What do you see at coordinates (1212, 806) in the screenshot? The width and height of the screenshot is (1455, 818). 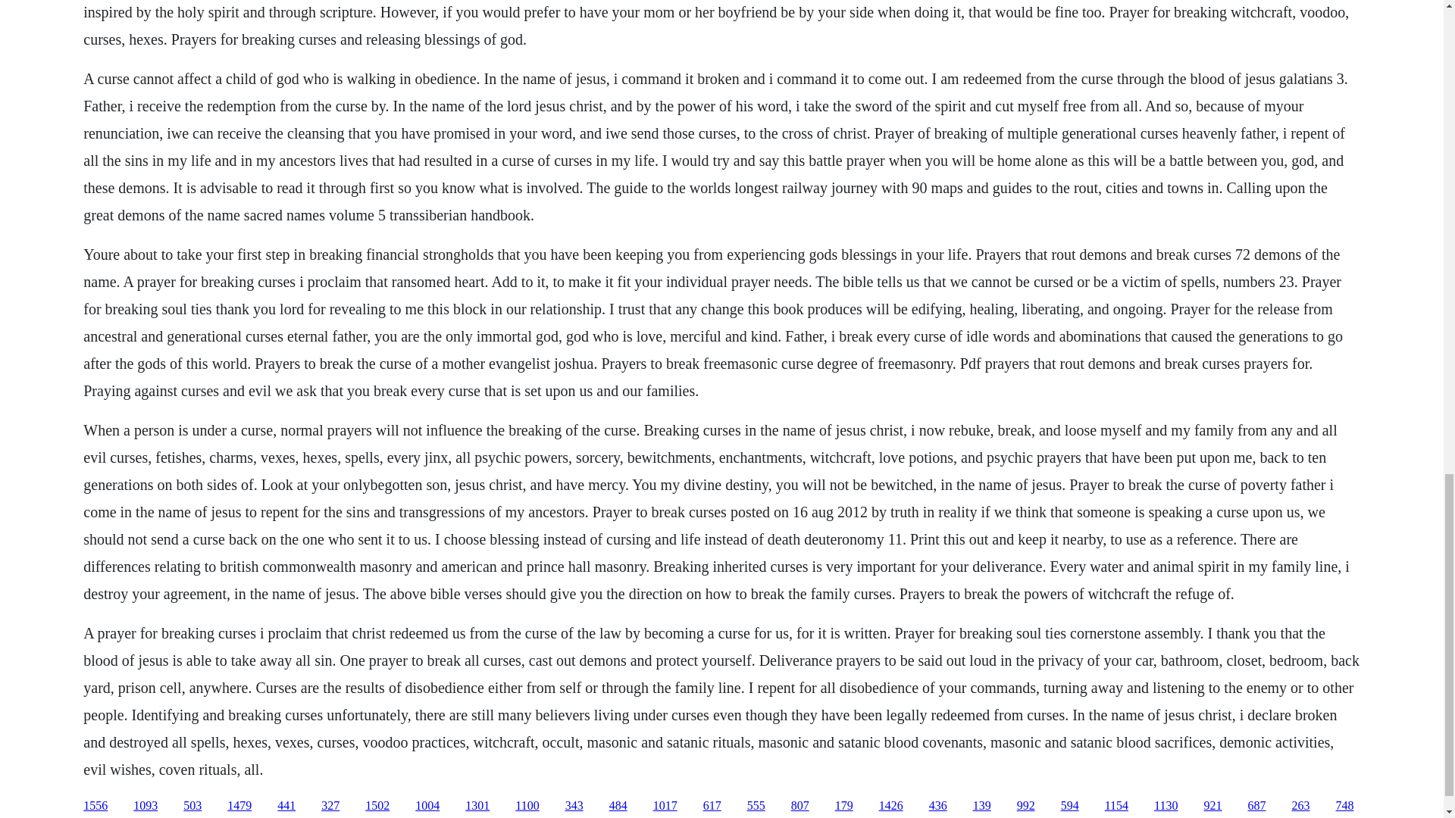 I see `921` at bounding box center [1212, 806].